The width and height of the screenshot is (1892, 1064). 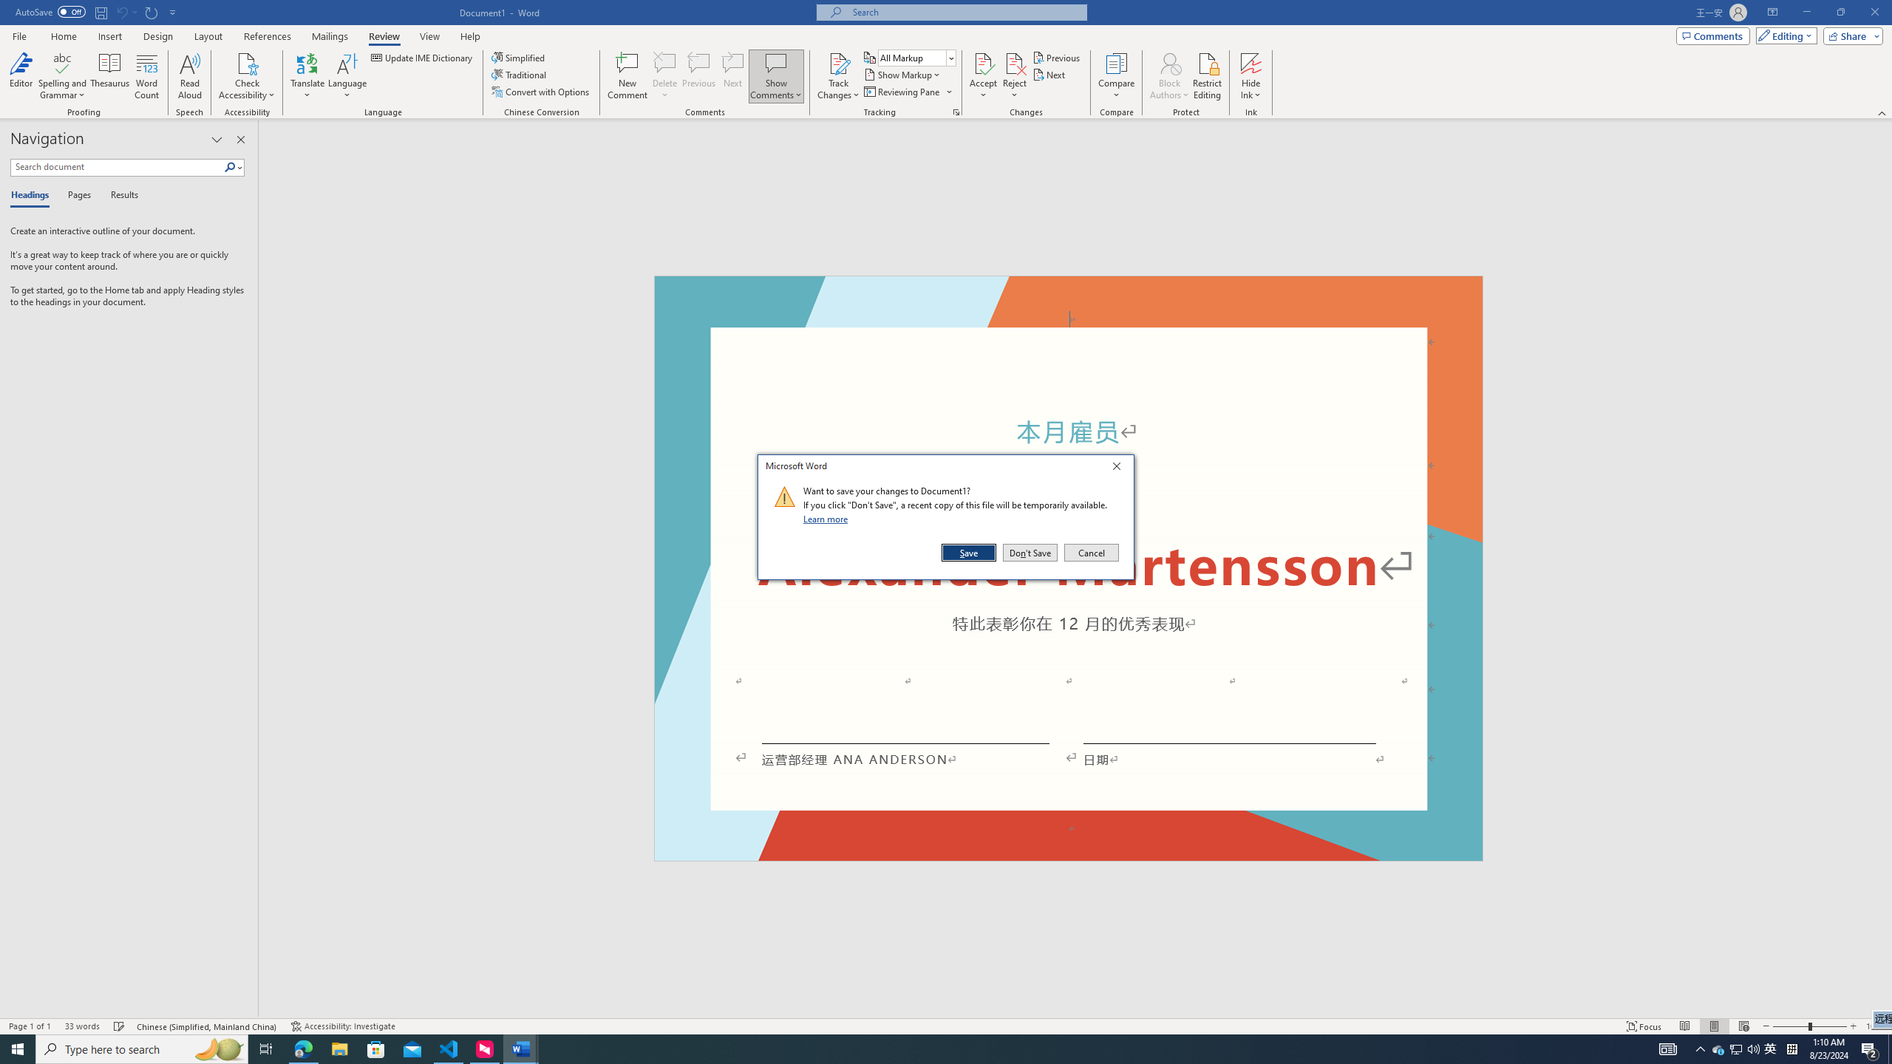 I want to click on Reject, so click(x=1015, y=76).